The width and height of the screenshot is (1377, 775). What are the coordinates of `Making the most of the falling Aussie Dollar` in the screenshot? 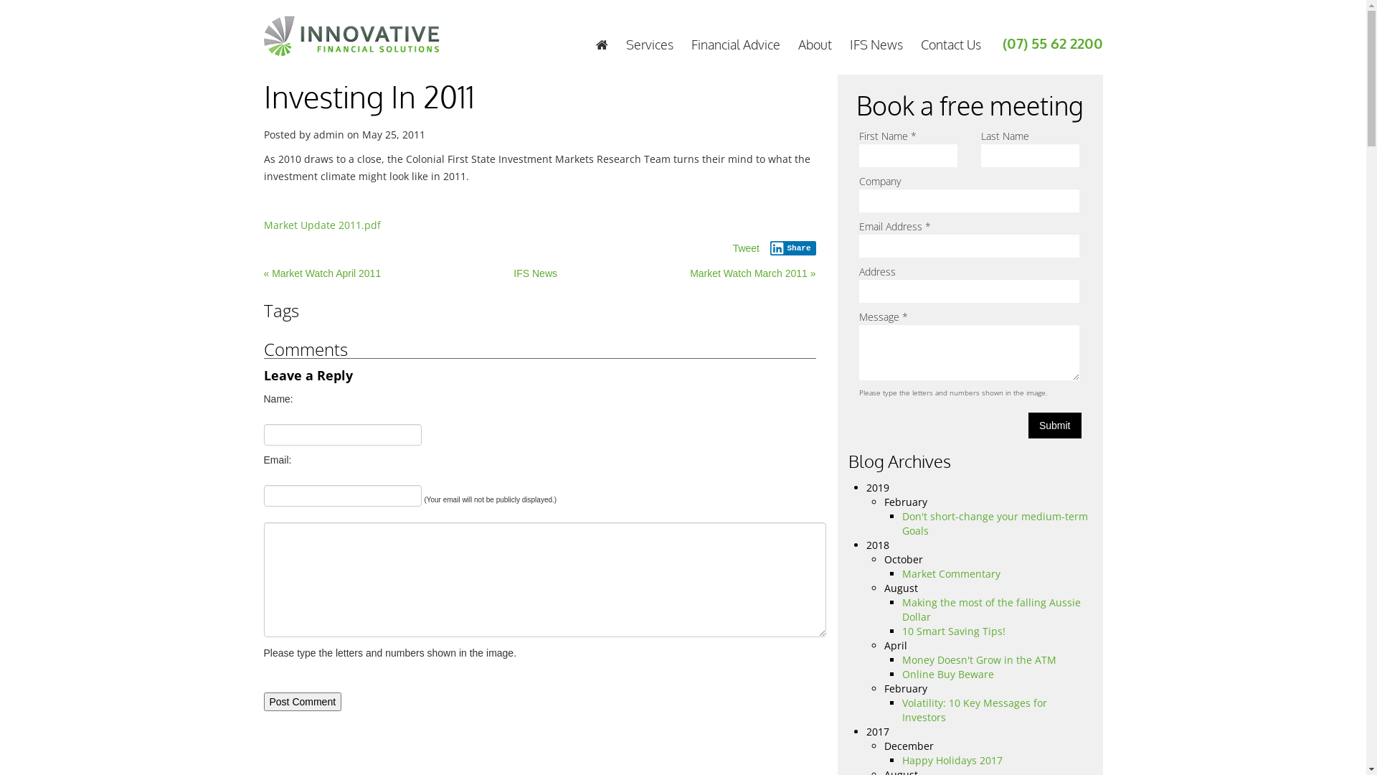 It's located at (991, 610).